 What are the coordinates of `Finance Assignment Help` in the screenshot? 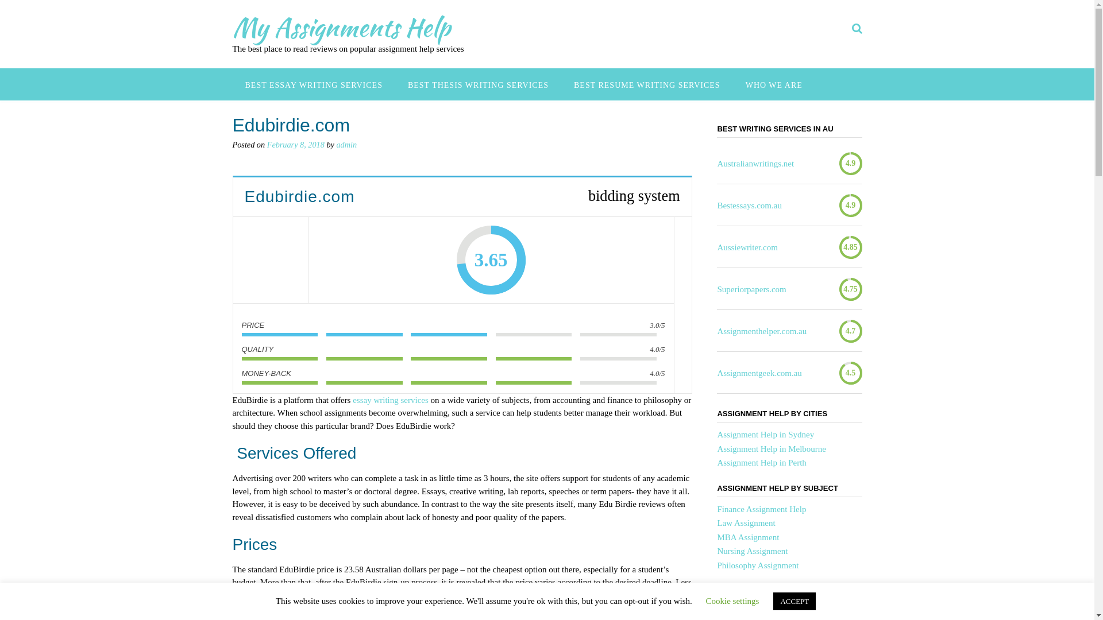 It's located at (762, 509).